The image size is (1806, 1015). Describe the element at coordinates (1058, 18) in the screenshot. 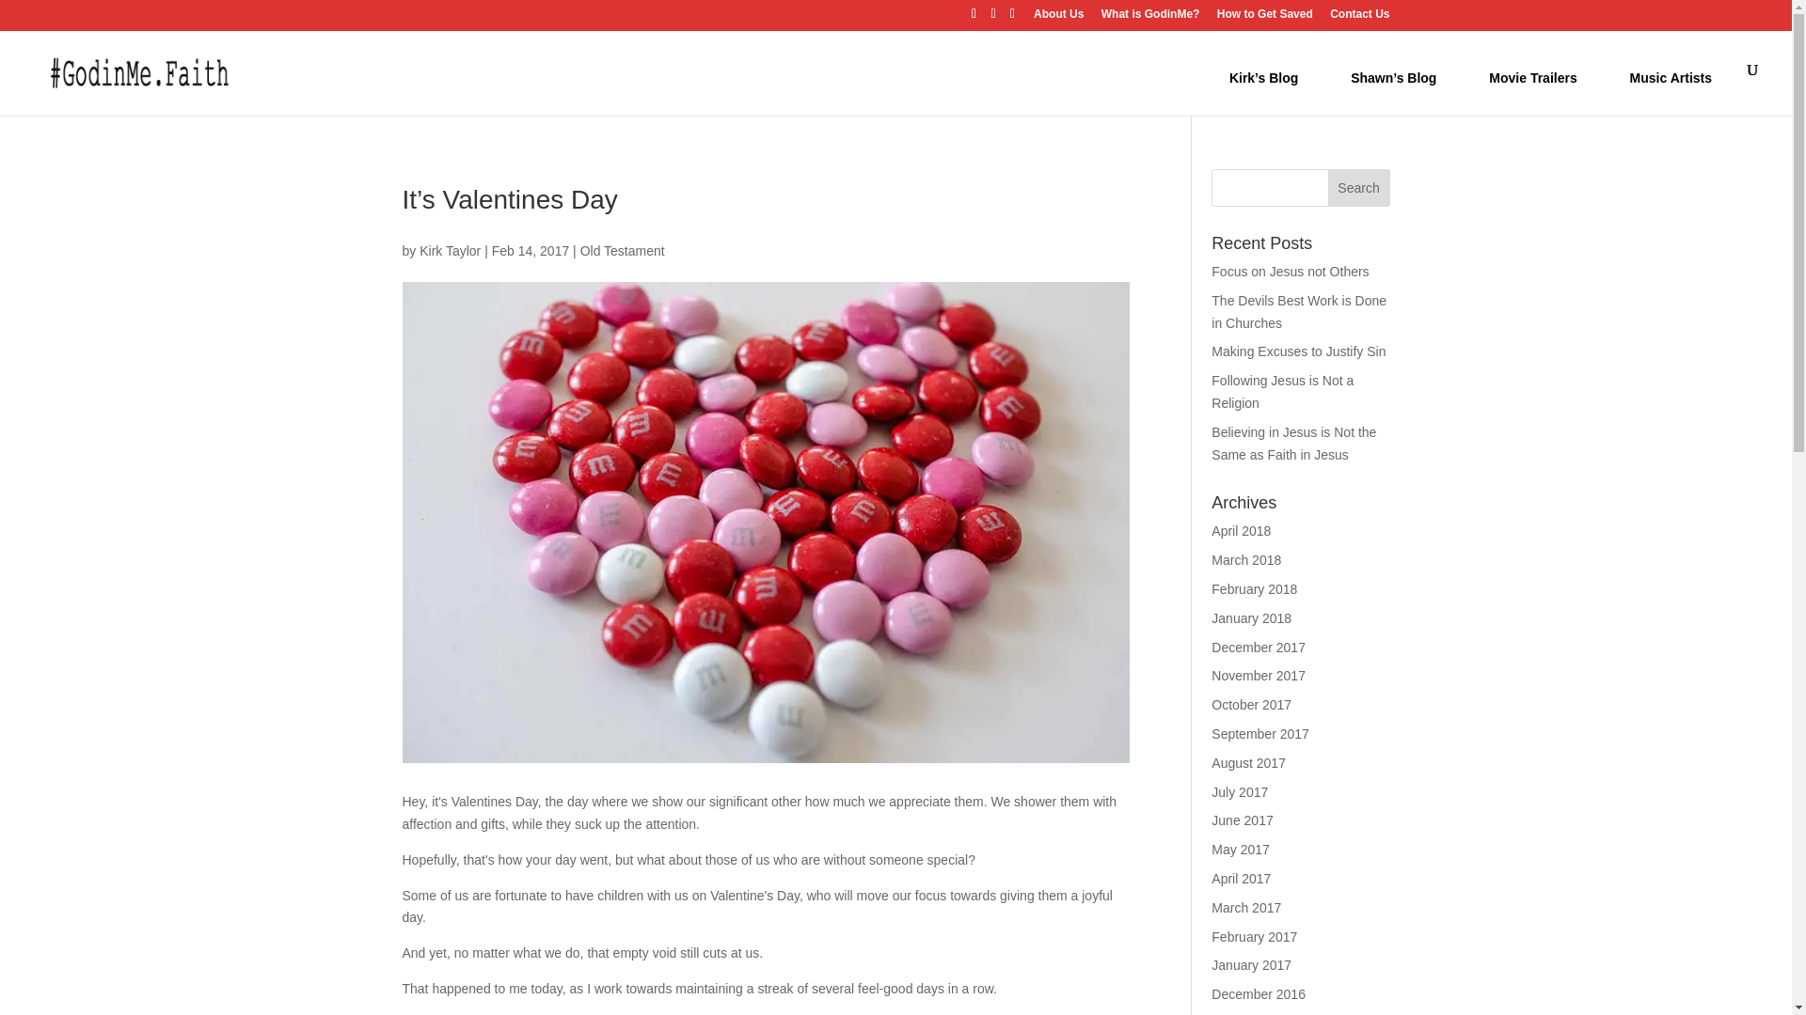

I see `About Us` at that location.